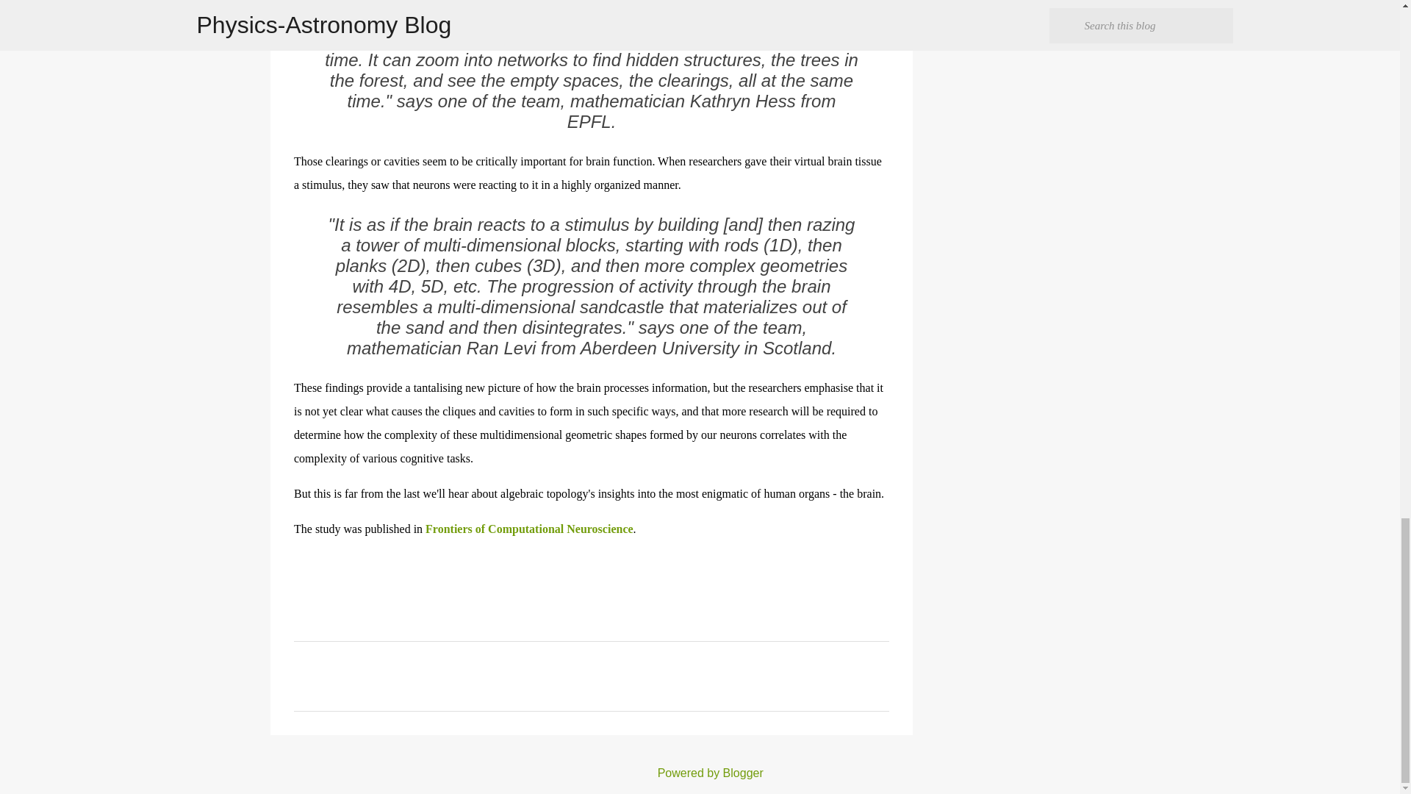 Image resolution: width=1411 pixels, height=794 pixels. What do you see at coordinates (529, 528) in the screenshot?
I see `Frontiers of Computational Neuroscience` at bounding box center [529, 528].